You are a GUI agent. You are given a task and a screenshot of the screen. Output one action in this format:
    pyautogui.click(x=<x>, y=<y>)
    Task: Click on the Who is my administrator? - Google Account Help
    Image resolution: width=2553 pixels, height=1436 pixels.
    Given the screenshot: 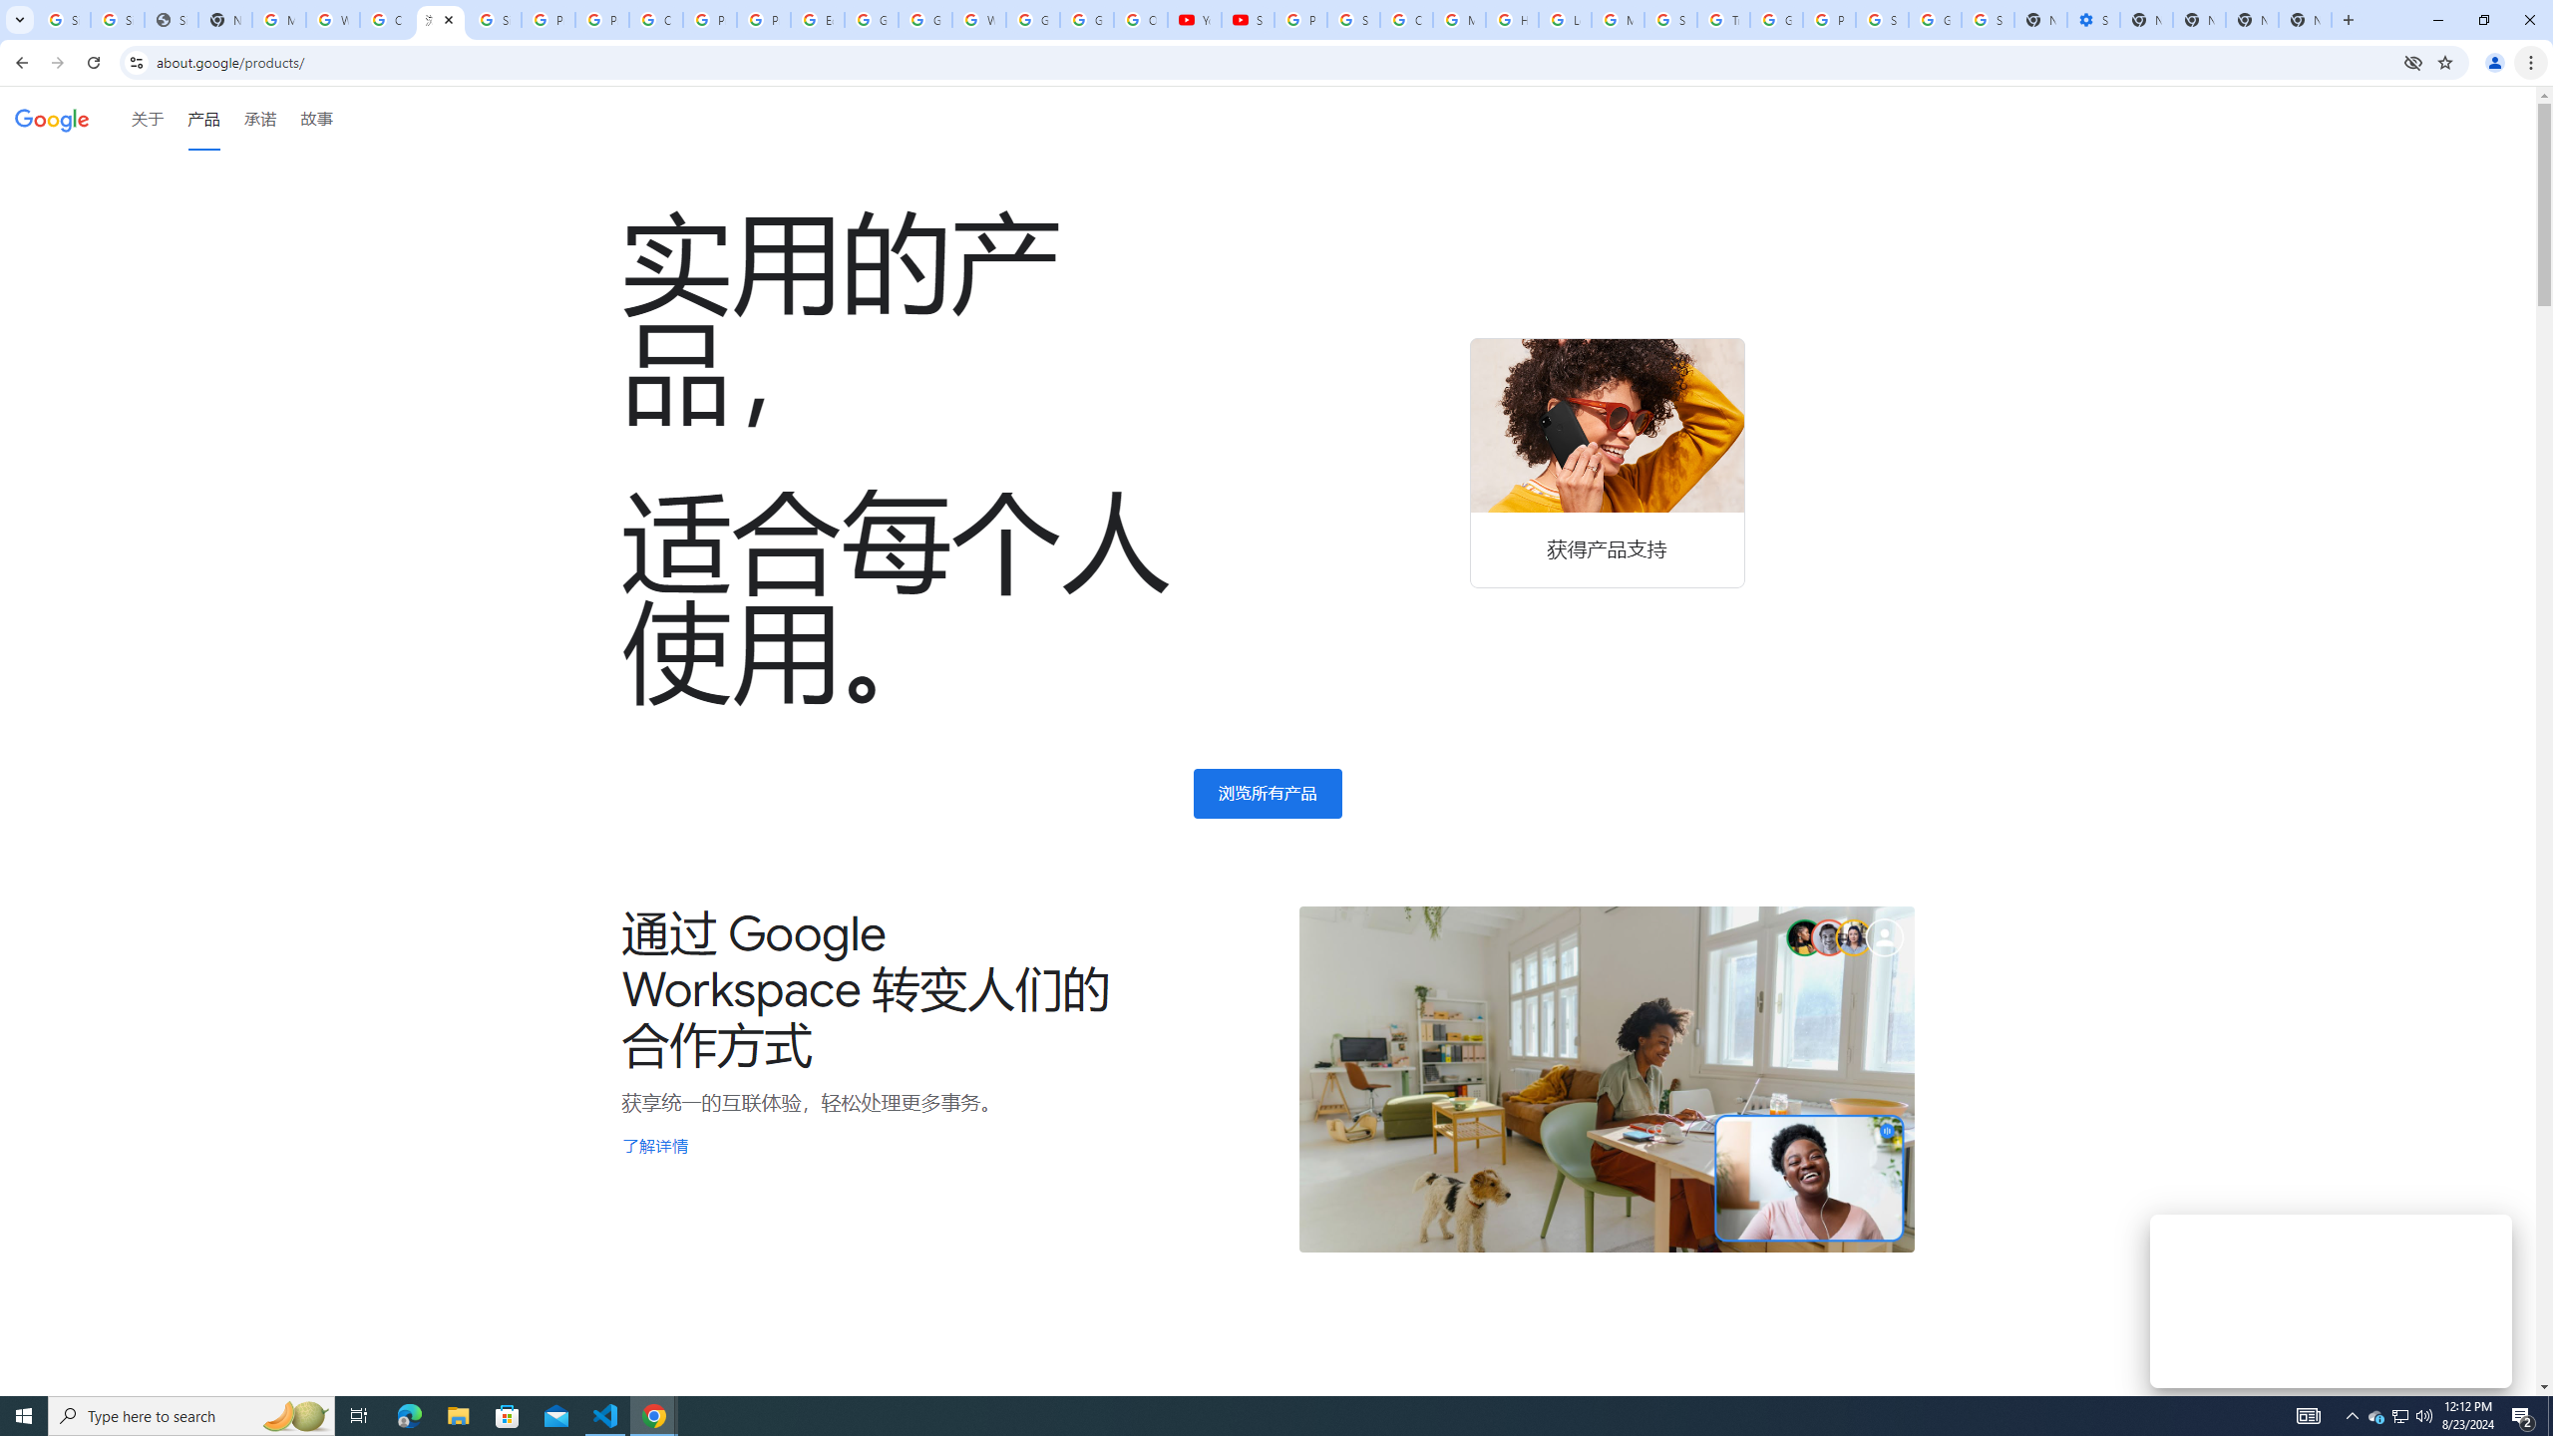 What is the action you would take?
    pyautogui.click(x=333, y=20)
    